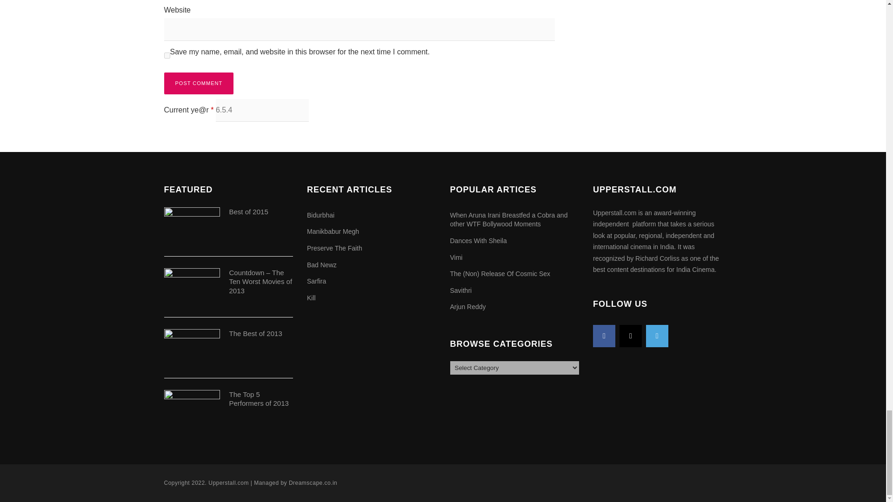  What do you see at coordinates (248, 212) in the screenshot?
I see `View Best of 2015` at bounding box center [248, 212].